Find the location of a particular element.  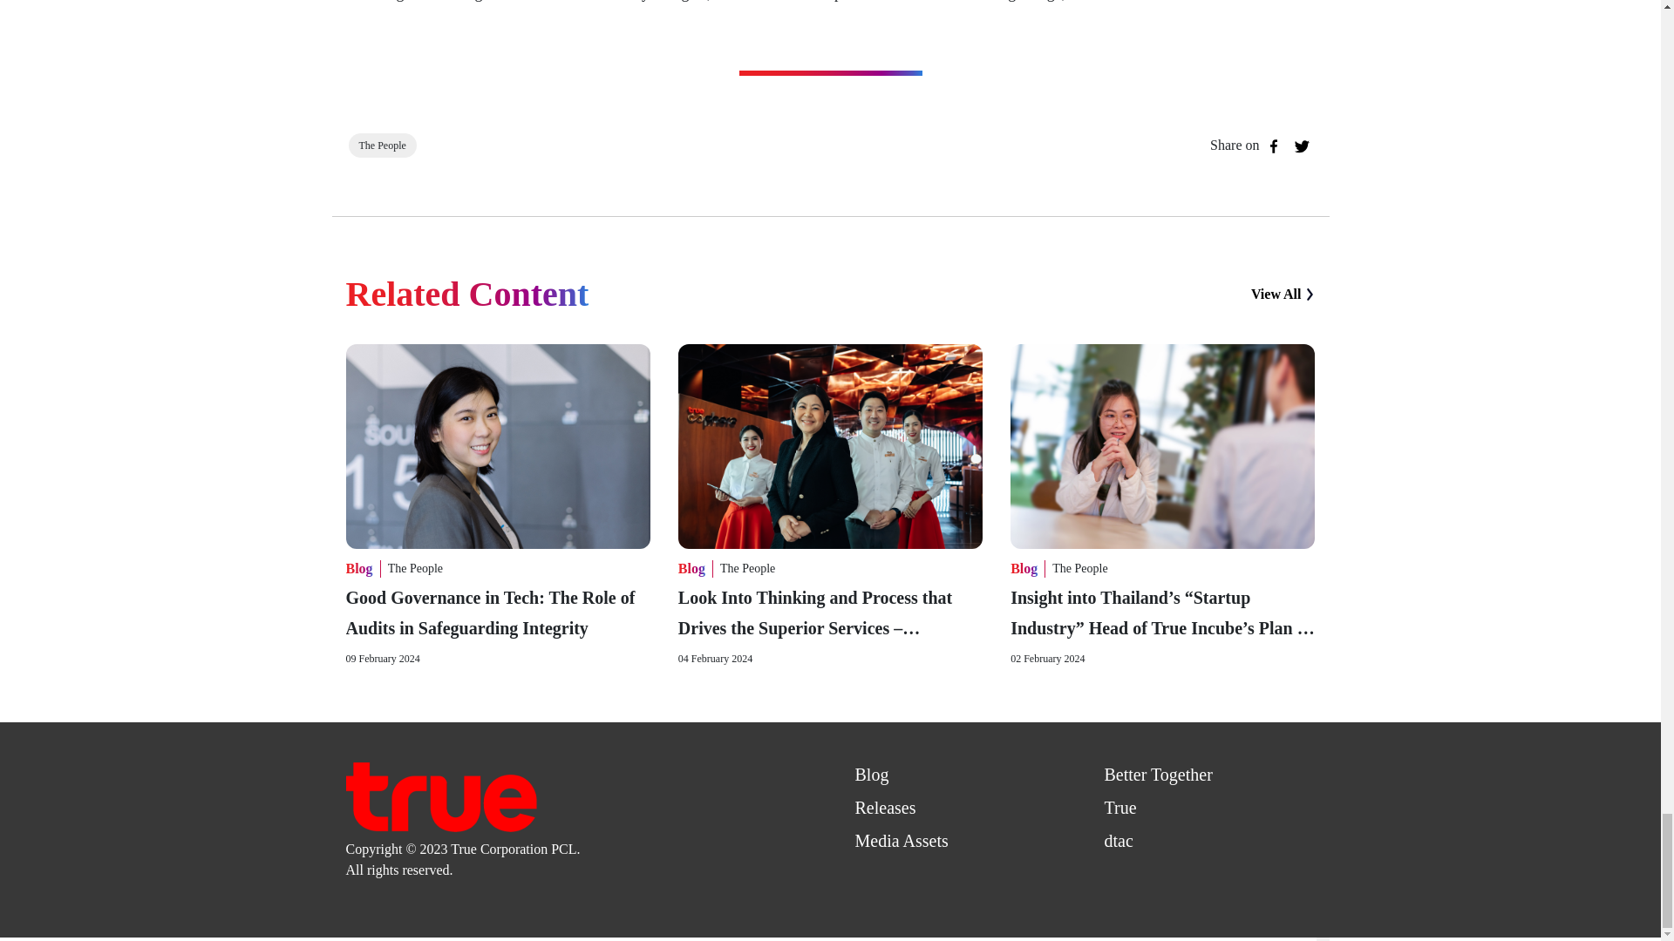

Releases is located at coordinates (884, 807).